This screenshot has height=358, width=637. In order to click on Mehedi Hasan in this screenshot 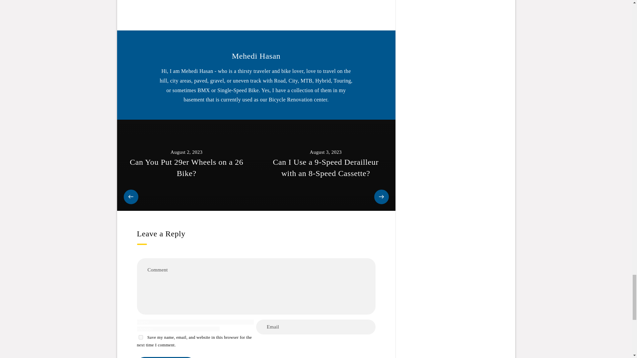, I will do `click(256, 56)`.